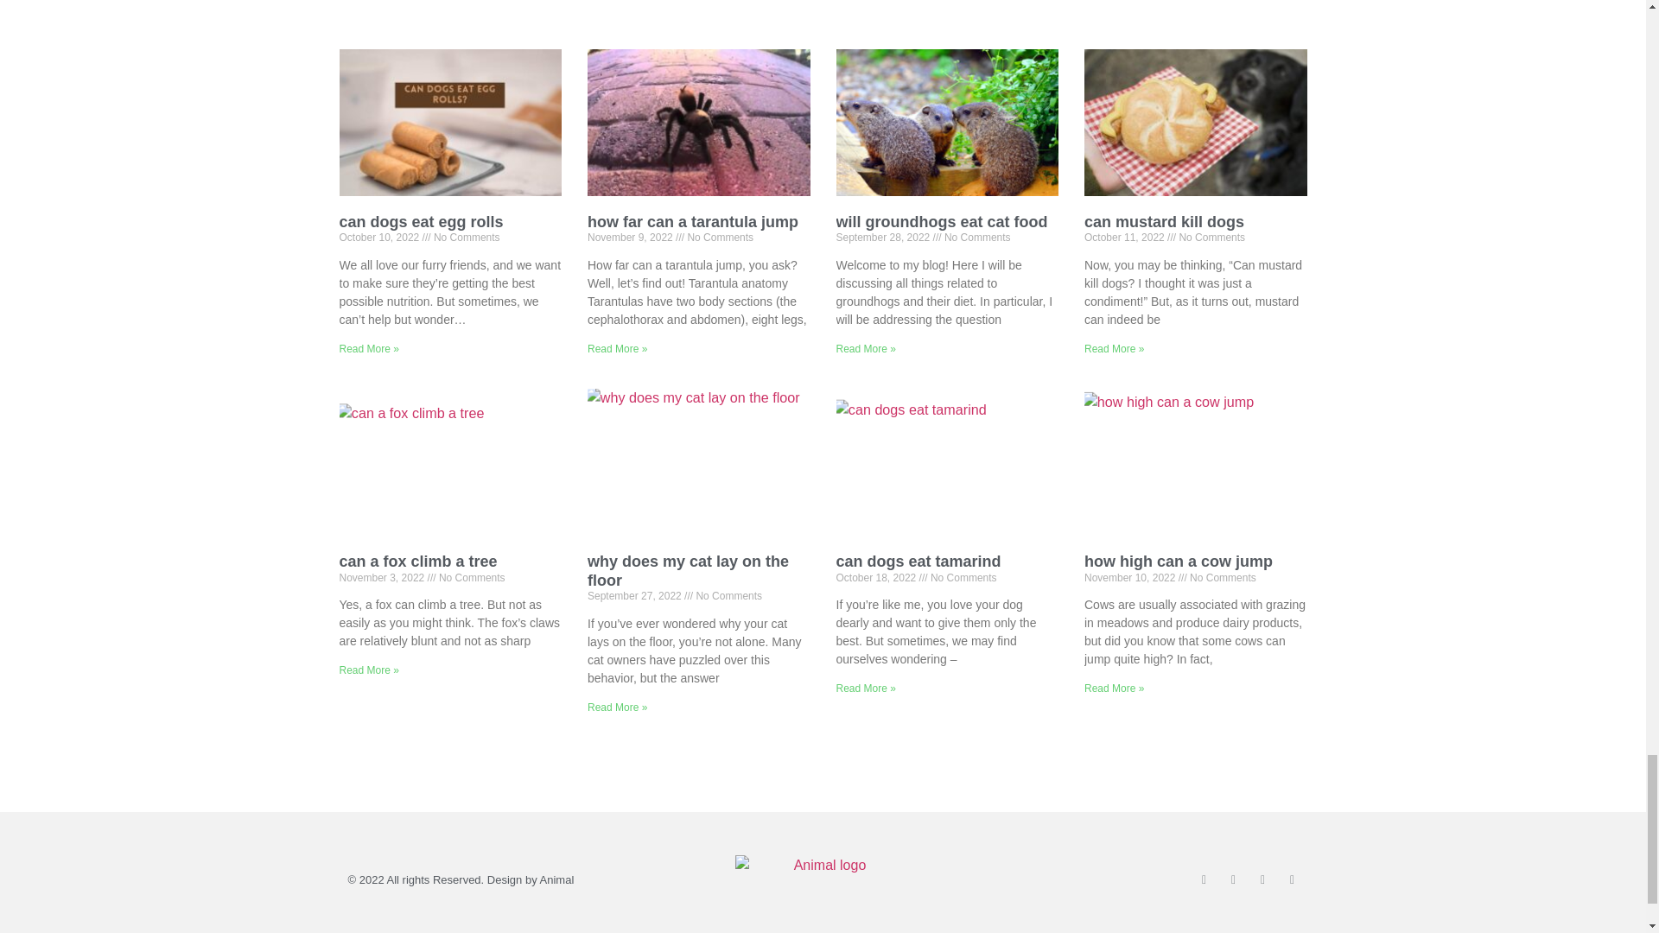 Image resolution: width=1659 pixels, height=933 pixels. I want to click on can a fox climb a tree, so click(416, 562).